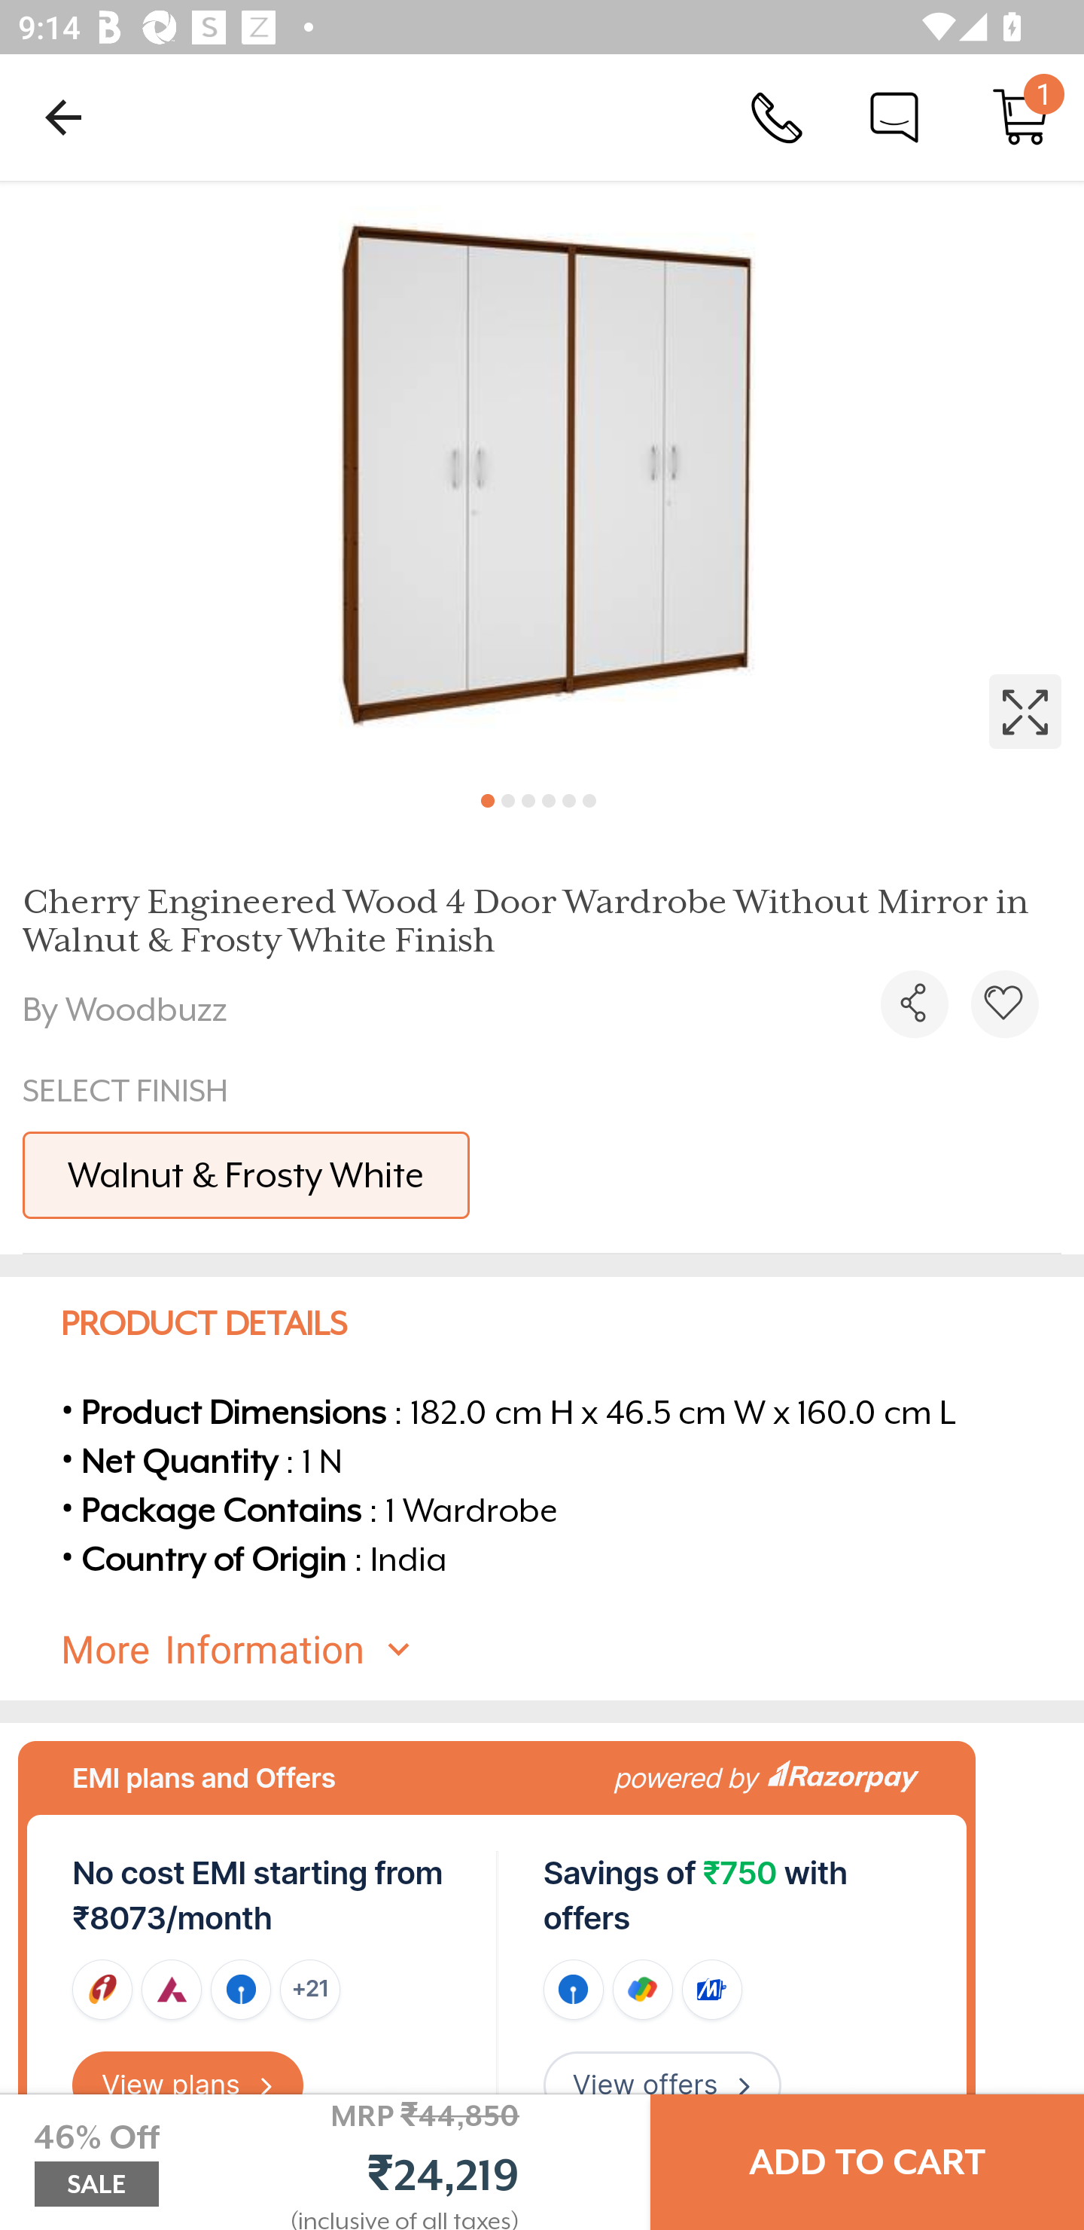 This screenshot has width=1084, height=2230. Describe the element at coordinates (1004, 1004) in the screenshot. I see `` at that location.